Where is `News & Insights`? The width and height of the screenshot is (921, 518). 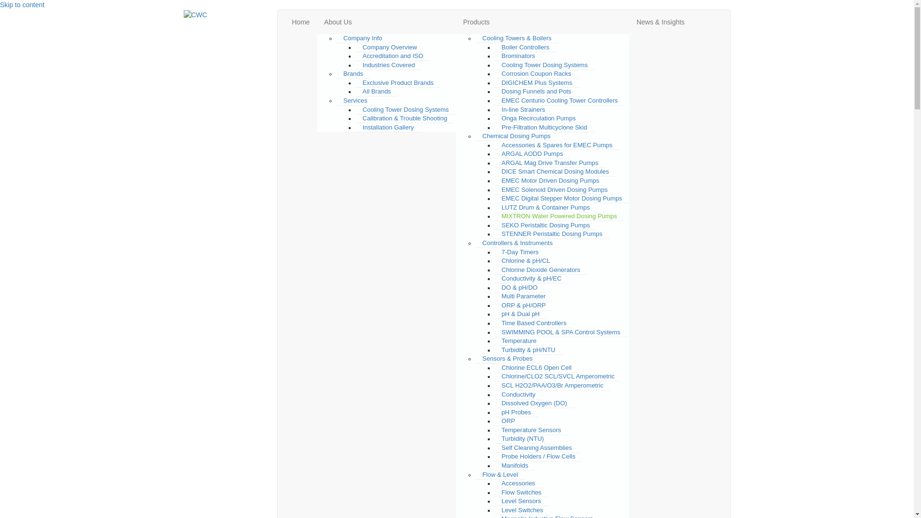
News & Insights is located at coordinates (661, 22).